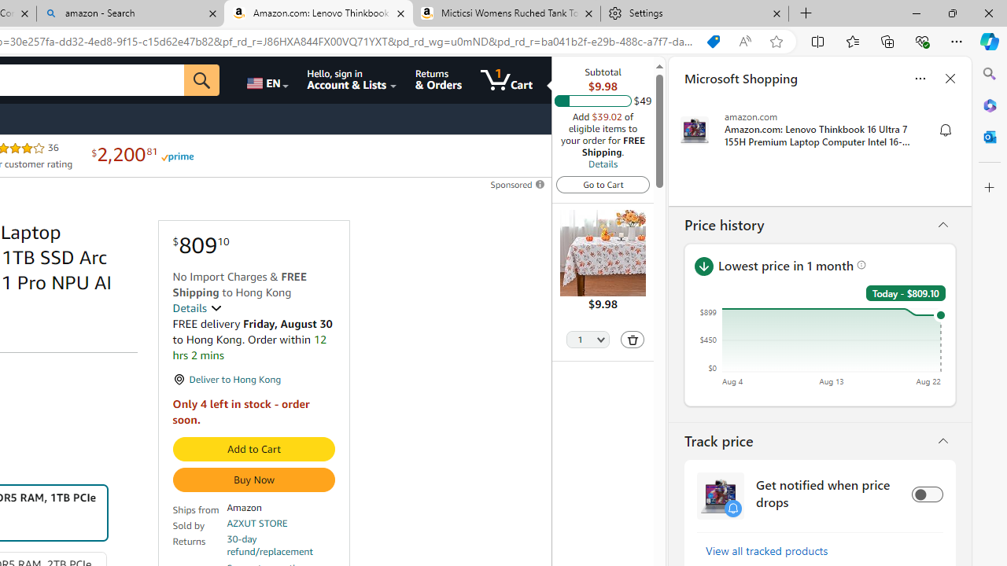  I want to click on Quantity Selector, so click(588, 340).